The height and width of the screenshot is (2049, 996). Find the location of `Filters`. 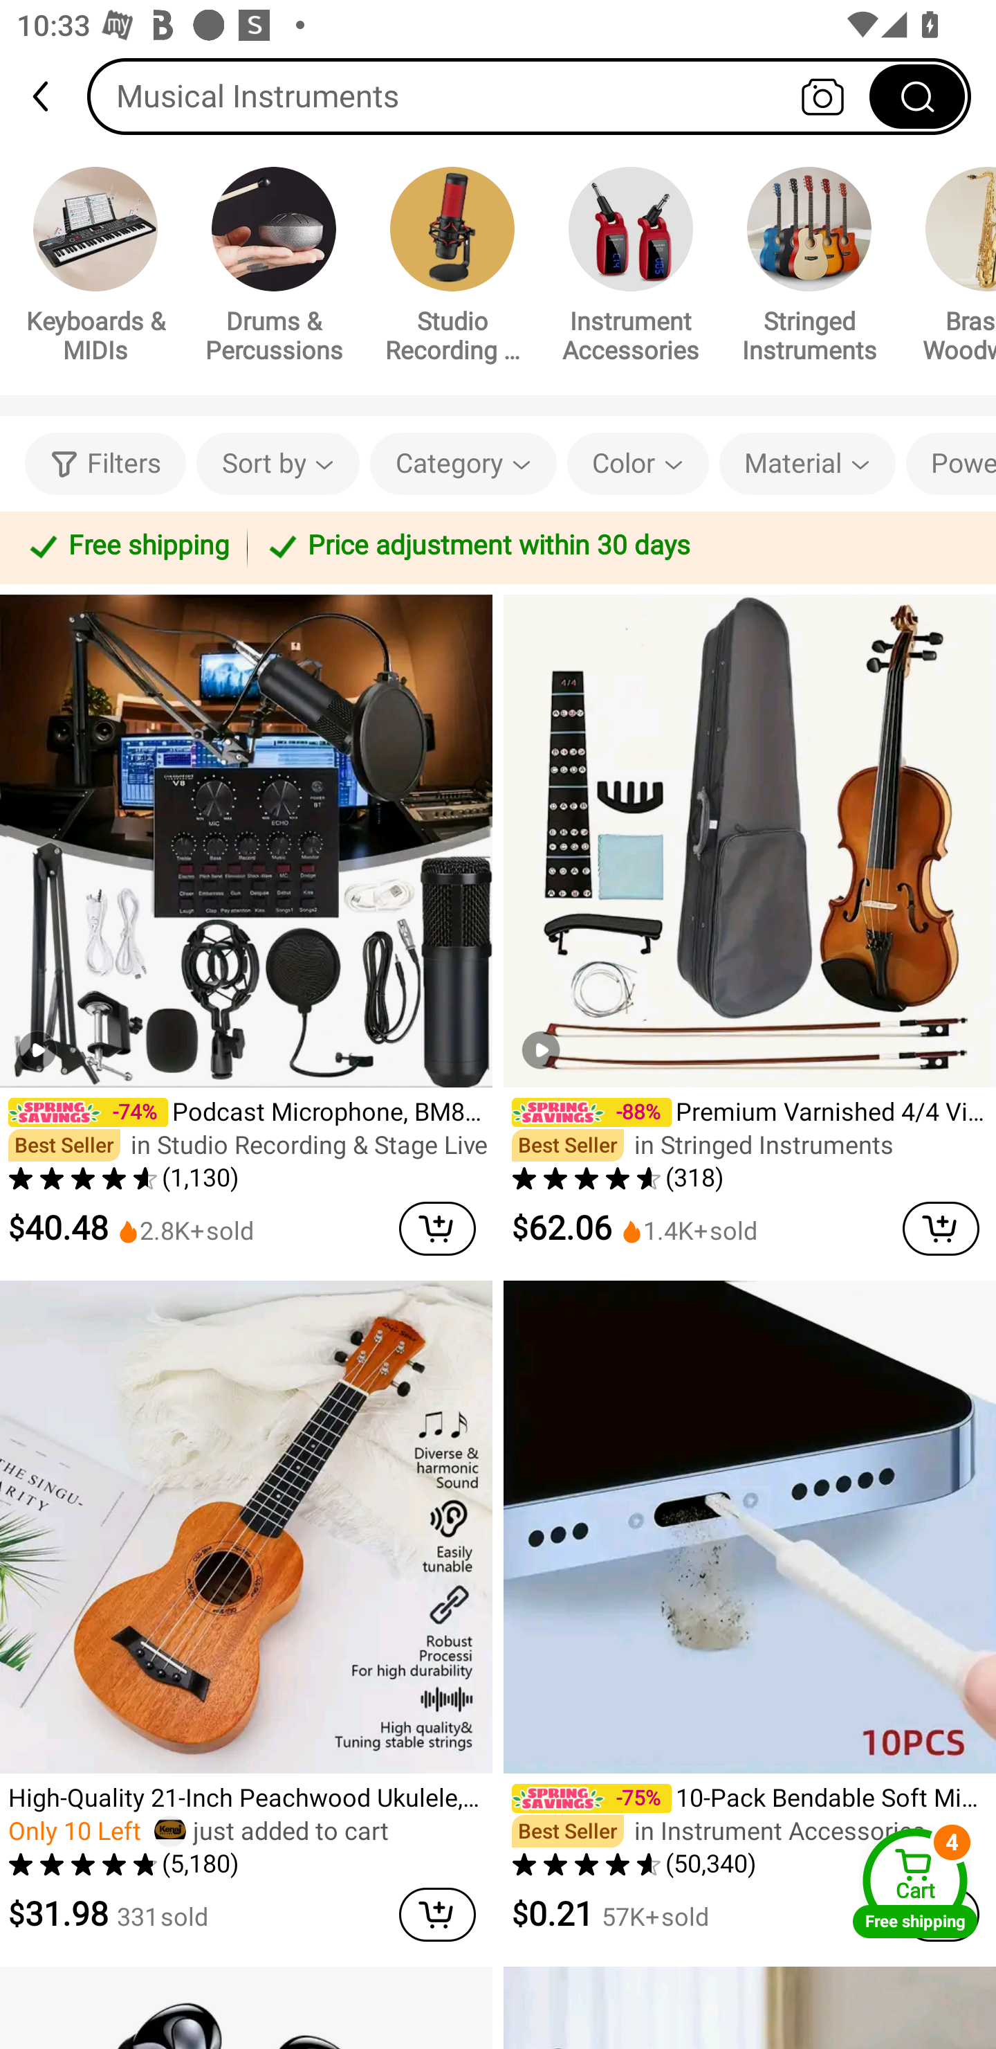

Filters is located at coordinates (105, 464).